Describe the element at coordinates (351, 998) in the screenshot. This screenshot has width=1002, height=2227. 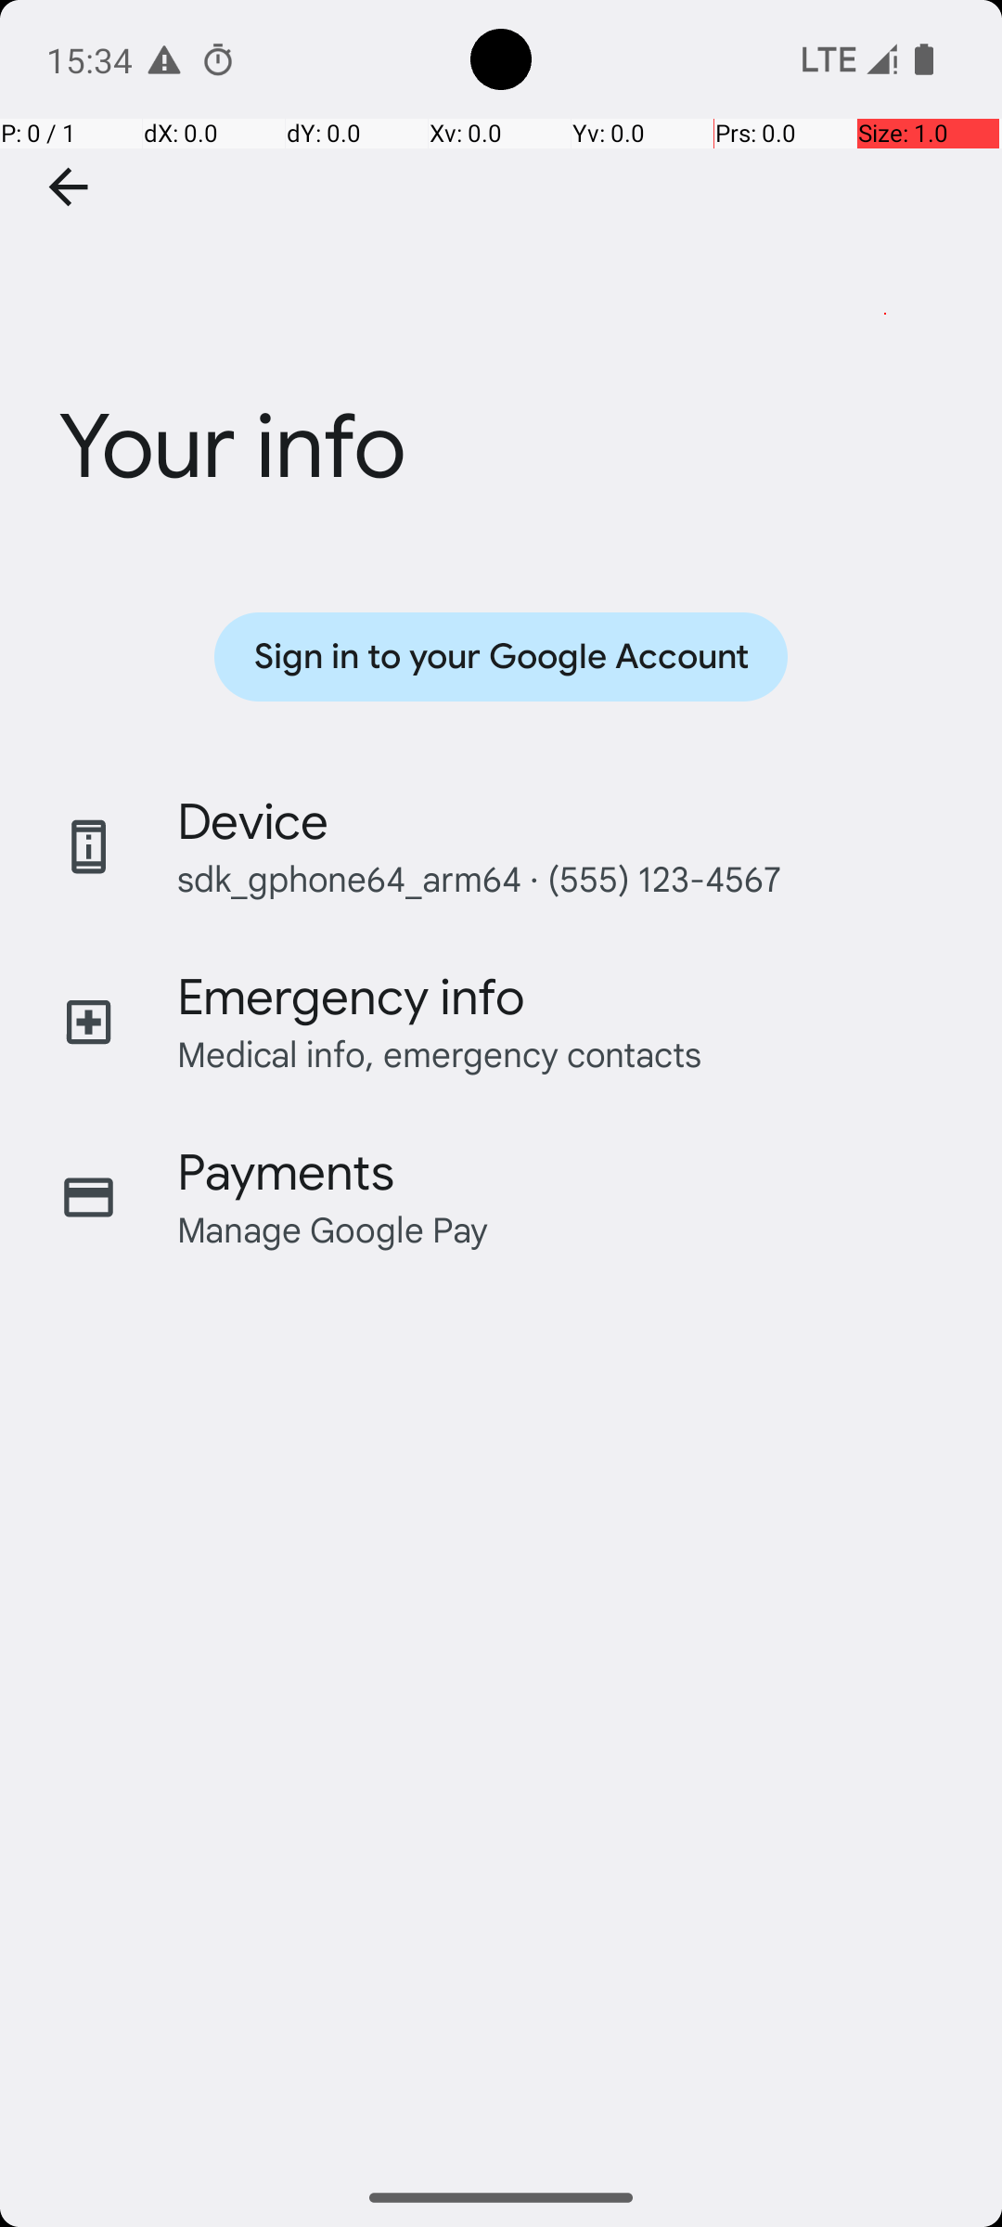
I see `Emergency info` at that location.